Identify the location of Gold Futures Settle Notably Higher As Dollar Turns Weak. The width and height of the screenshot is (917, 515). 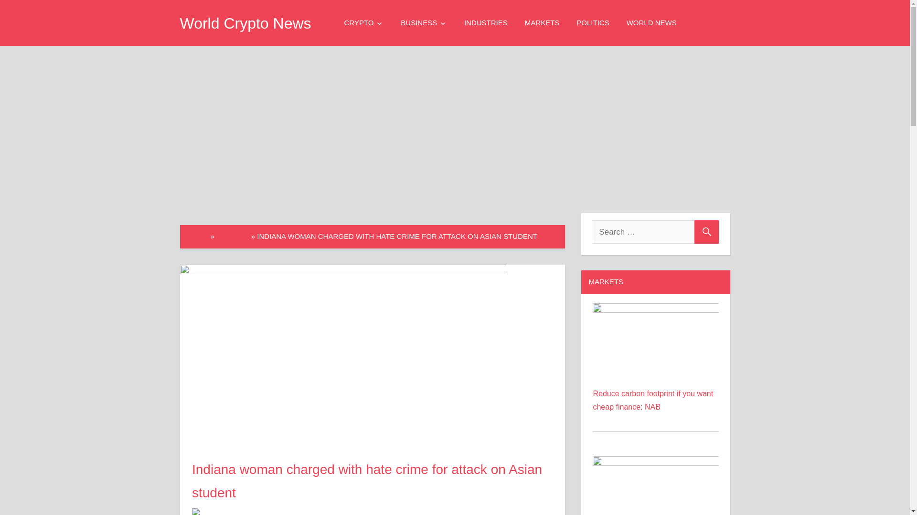
(655, 463).